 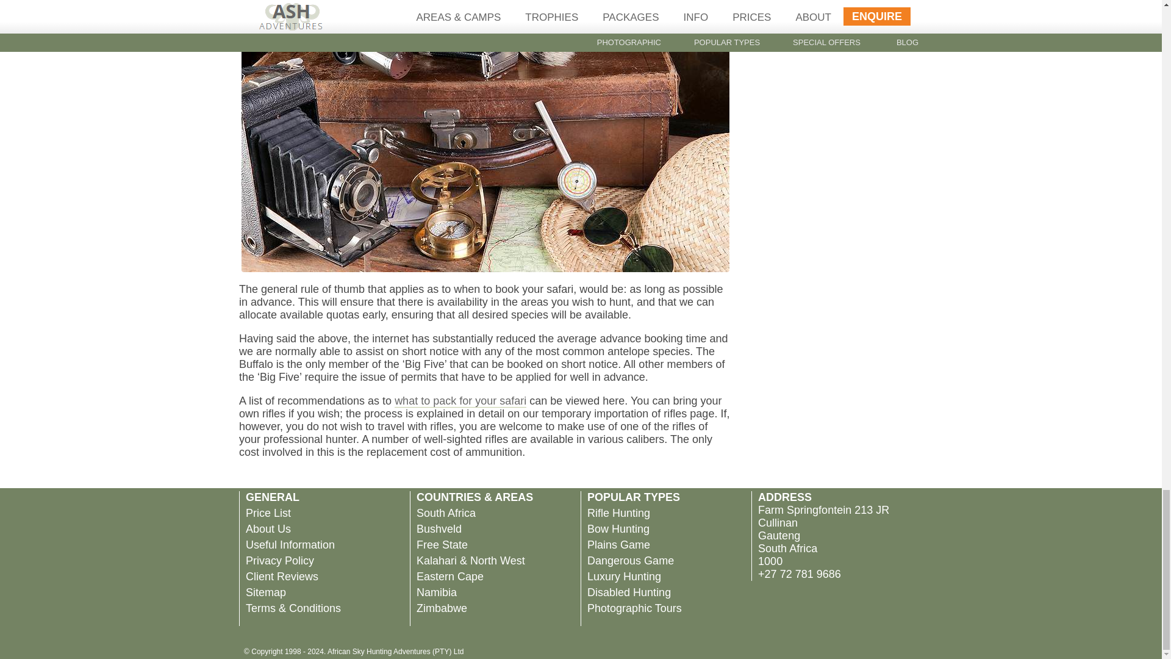 What do you see at coordinates (460, 400) in the screenshot?
I see `what to pack for your safari` at bounding box center [460, 400].